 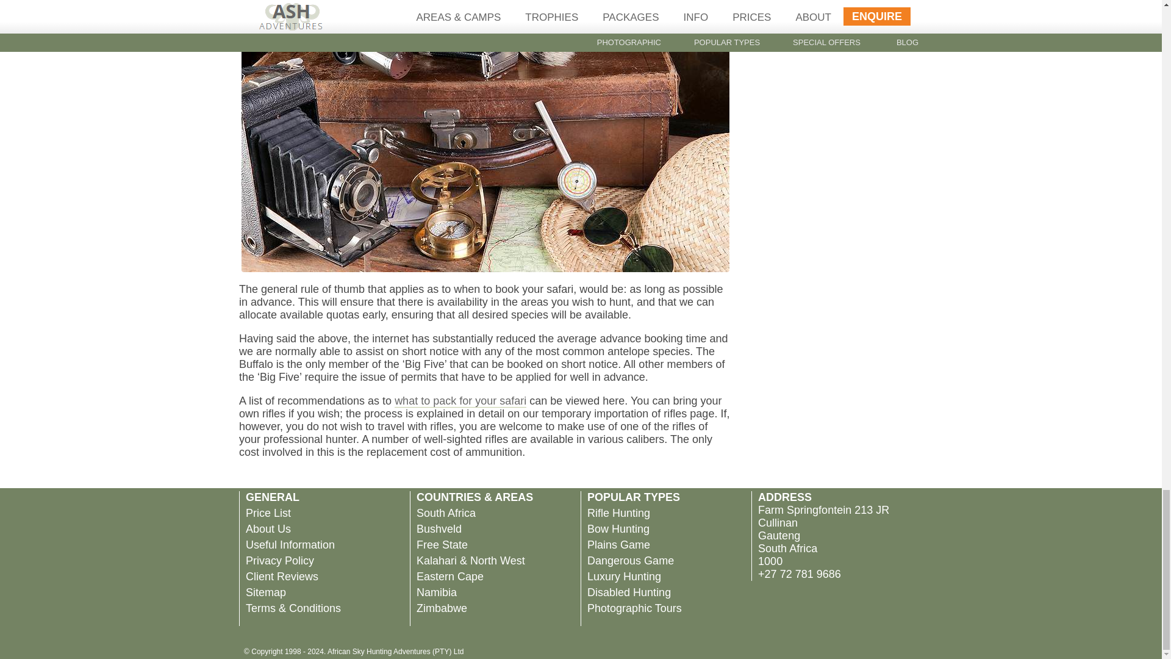 What do you see at coordinates (460, 400) in the screenshot?
I see `what to pack for your safari` at bounding box center [460, 400].